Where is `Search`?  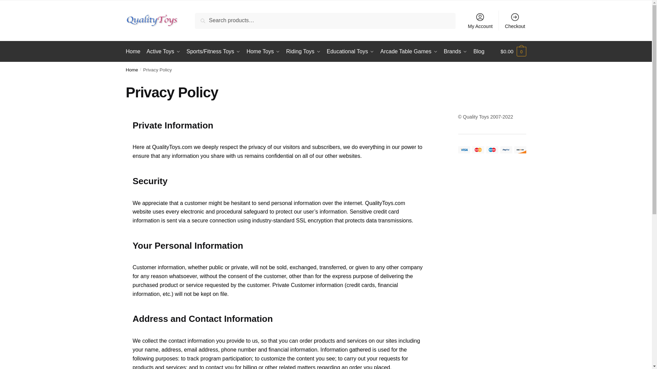 Search is located at coordinates (204, 17).